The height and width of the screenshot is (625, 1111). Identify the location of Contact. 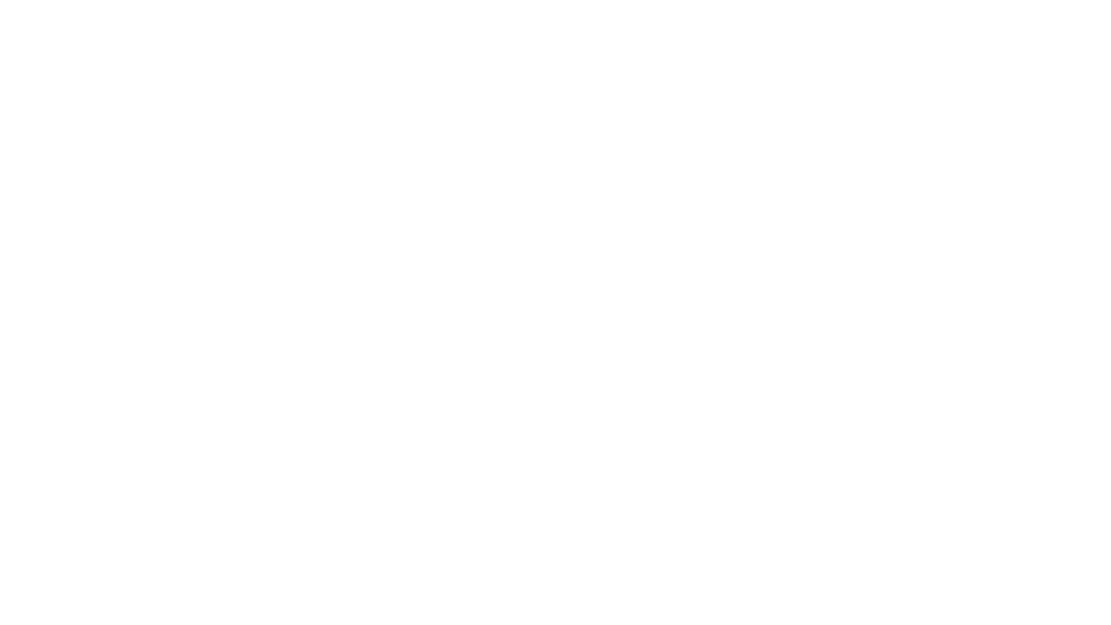
(289, 611).